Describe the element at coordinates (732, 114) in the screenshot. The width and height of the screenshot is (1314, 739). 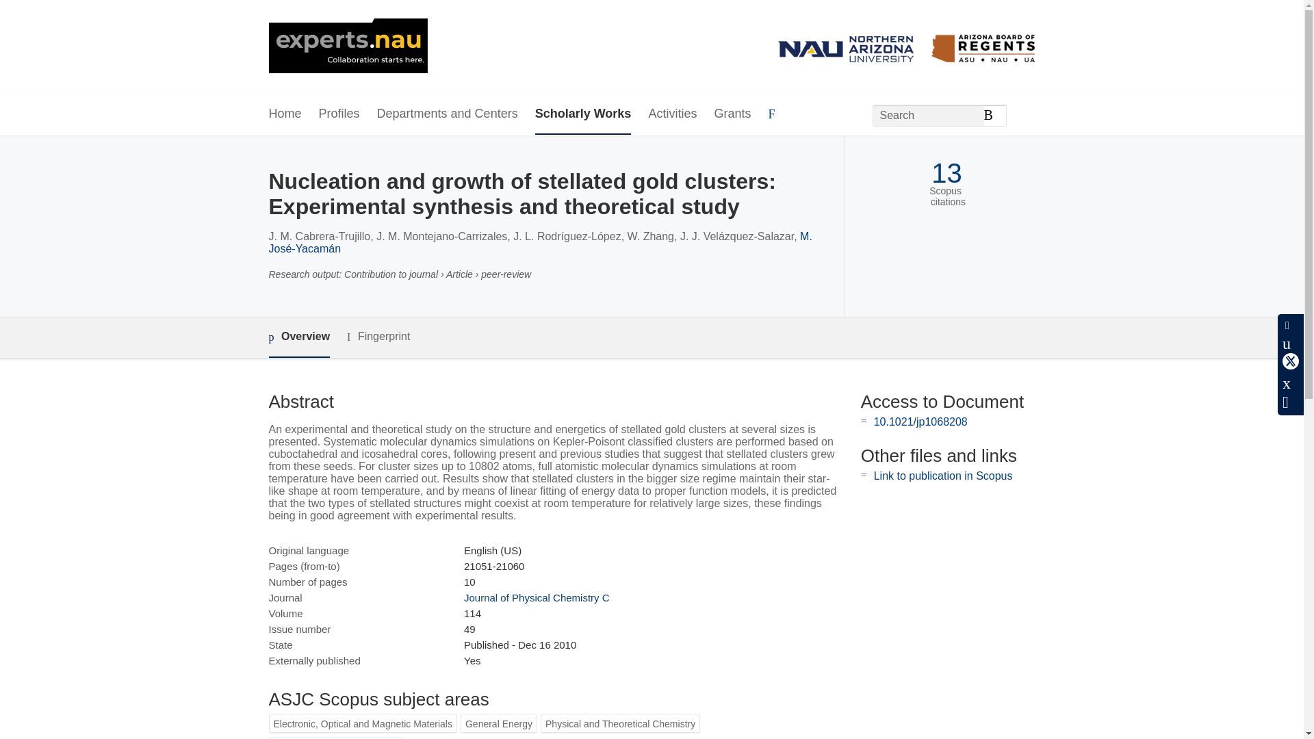
I see `Grants` at that location.